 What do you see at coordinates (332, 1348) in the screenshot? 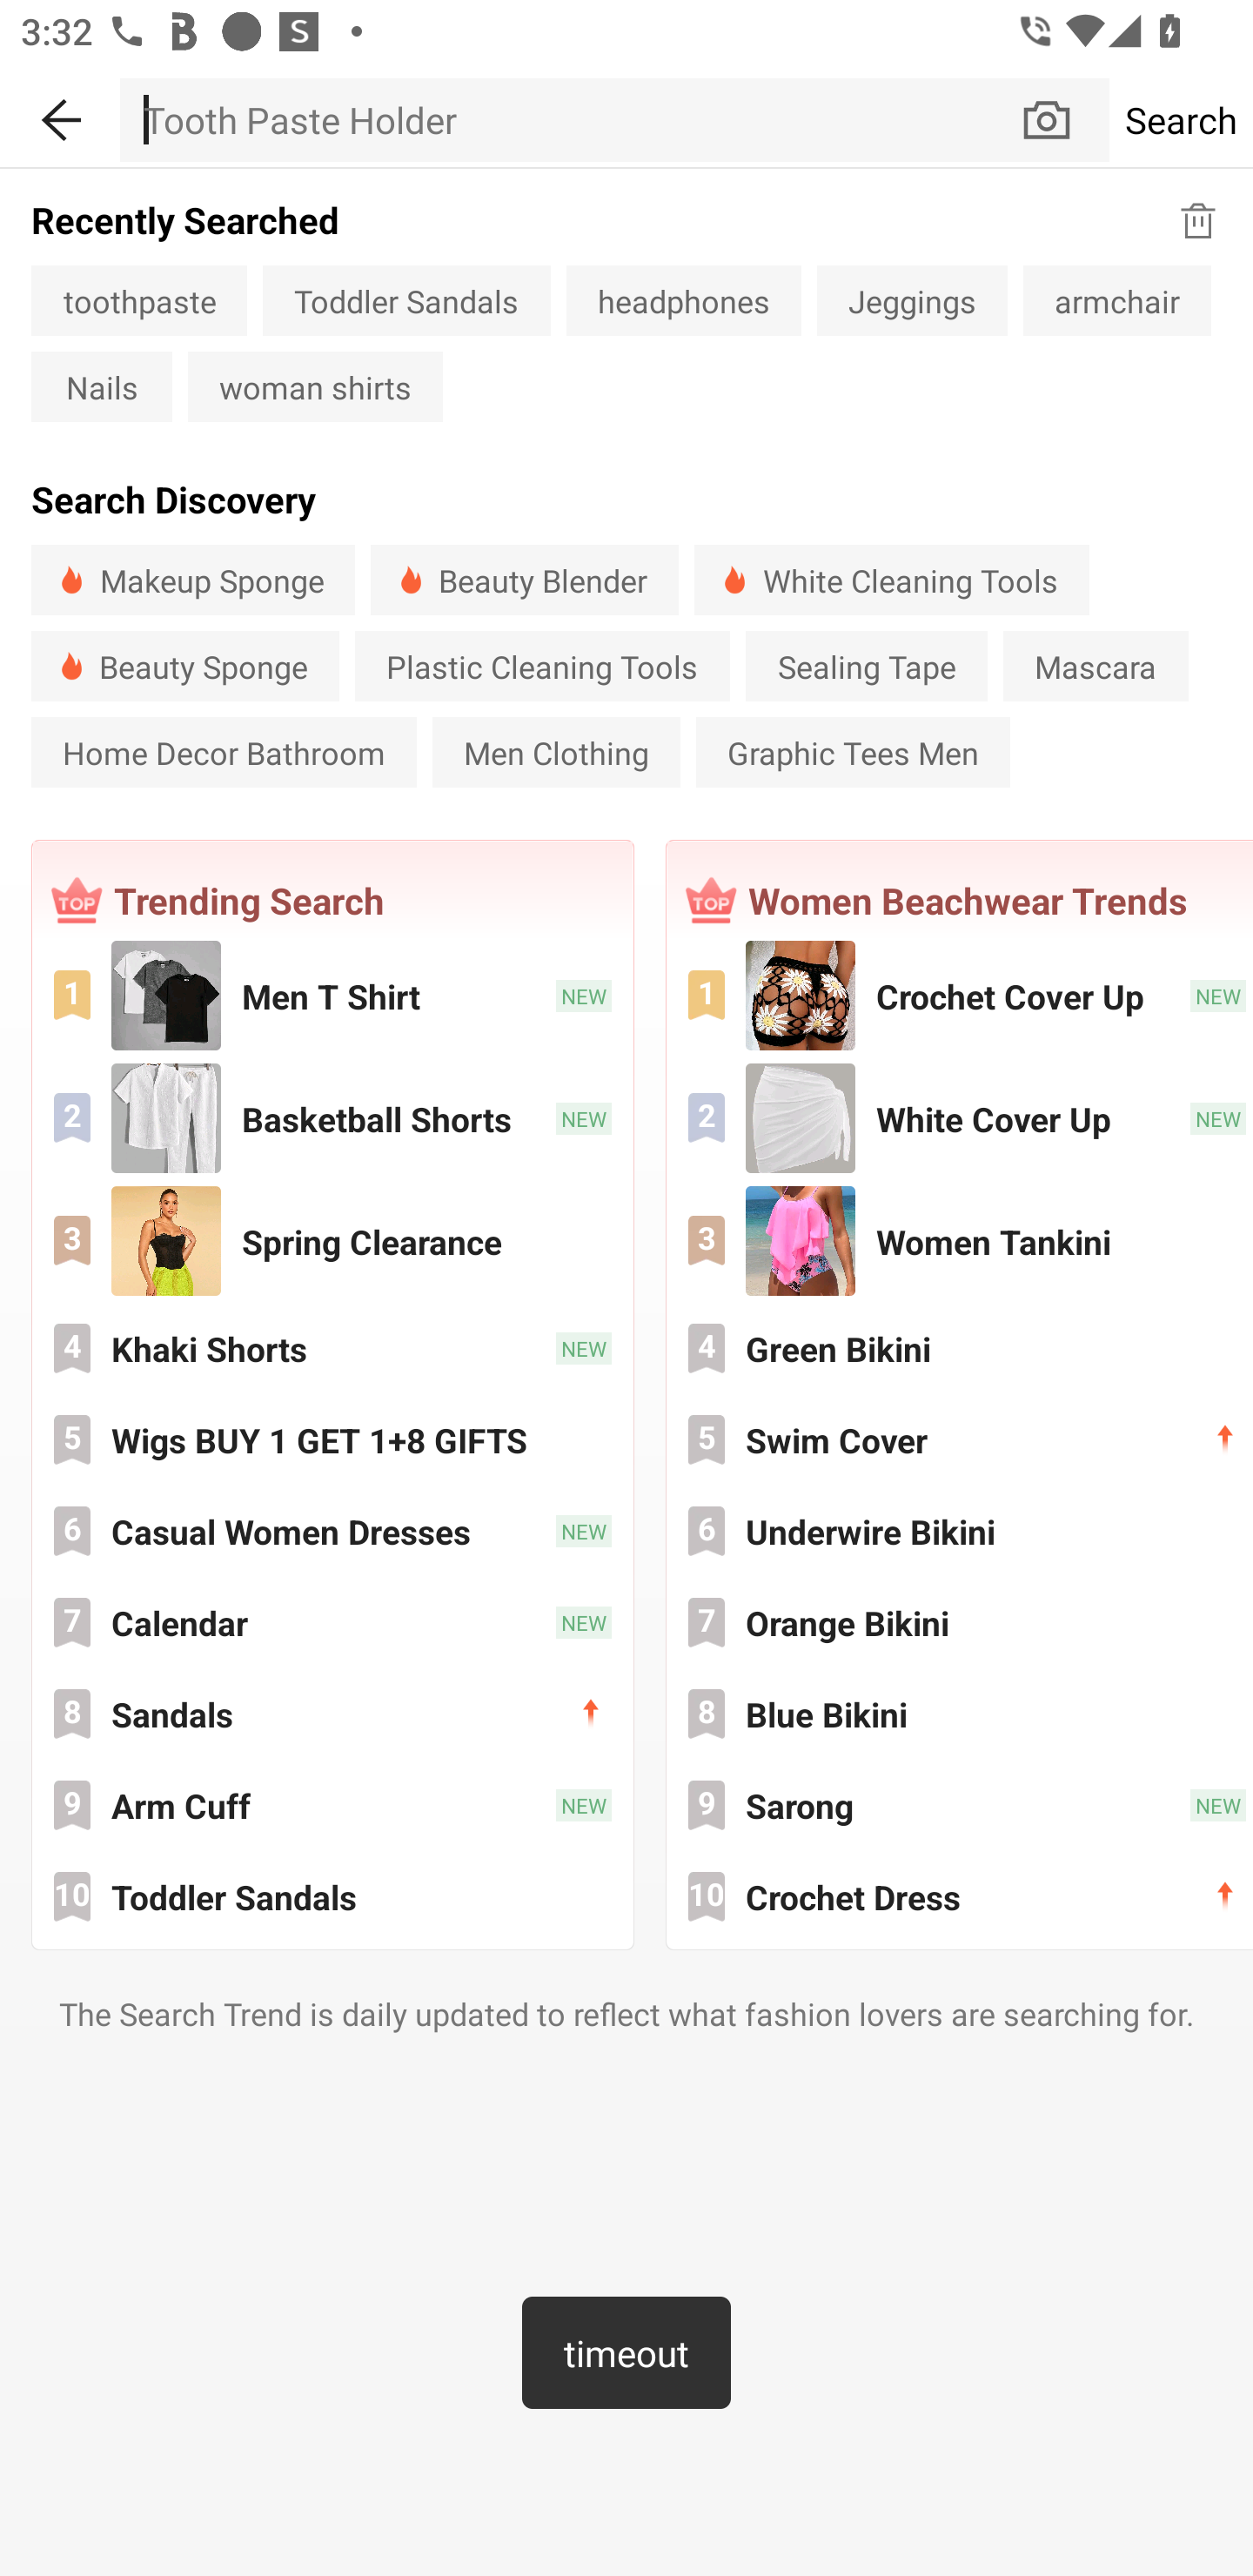
I see `Khaki Shorts 4 Khaki Shorts NEW` at bounding box center [332, 1348].